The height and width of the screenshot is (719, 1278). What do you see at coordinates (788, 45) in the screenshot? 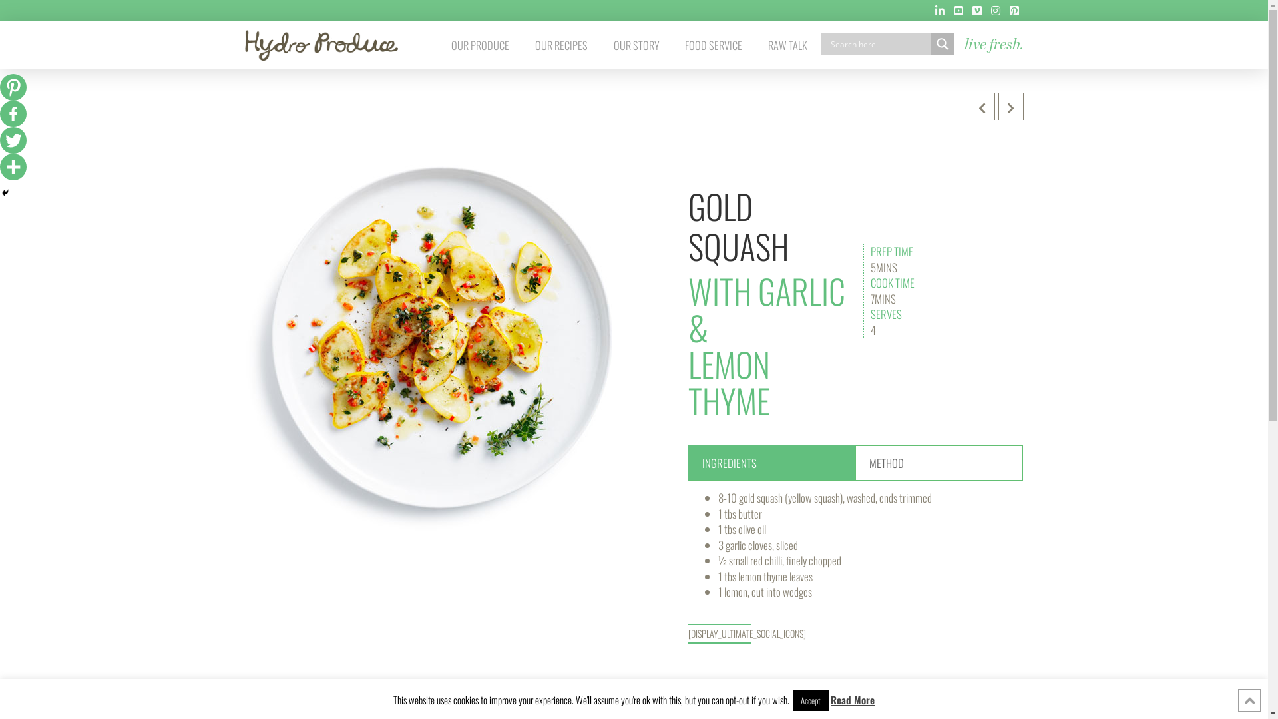
I see `RAW TALK` at bounding box center [788, 45].